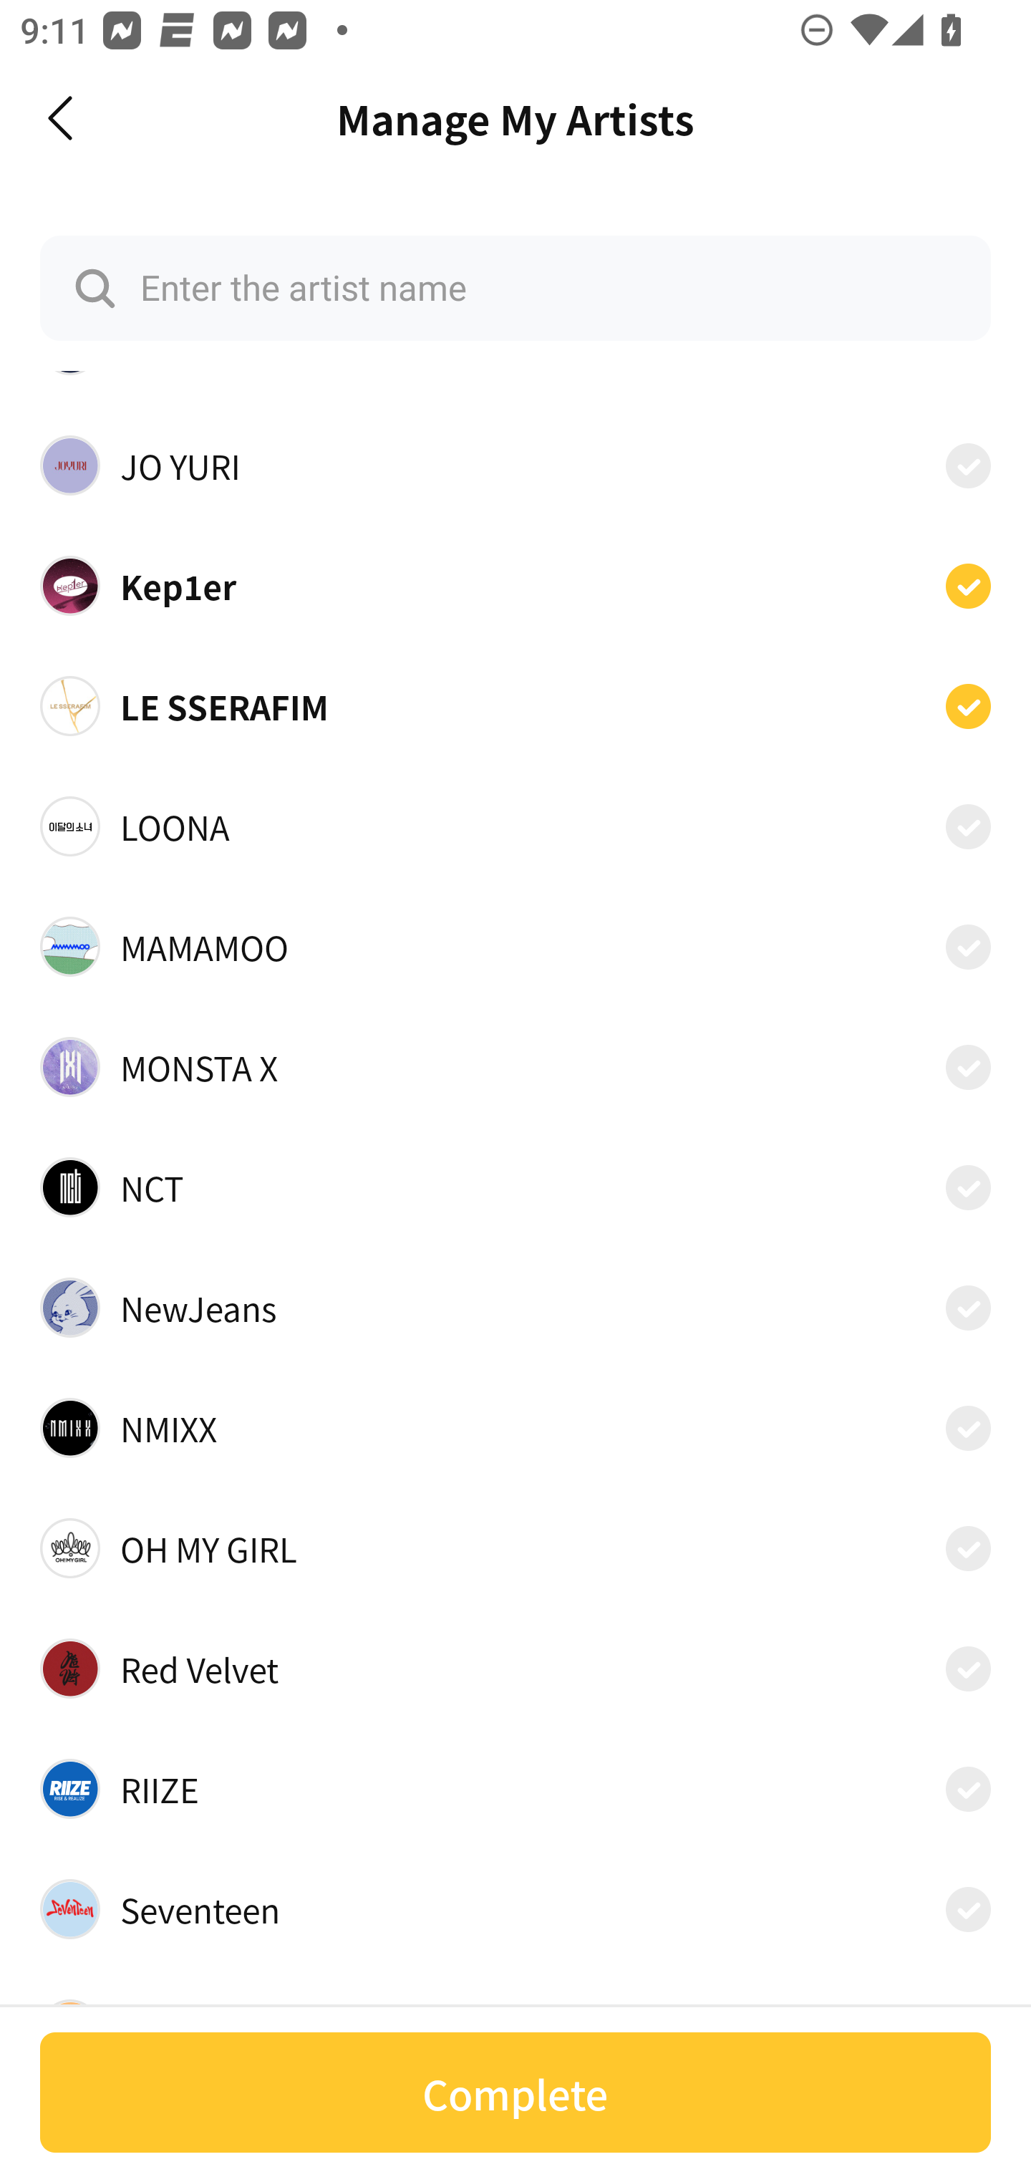 The width and height of the screenshot is (1031, 2177). I want to click on JO YURI, so click(515, 465).